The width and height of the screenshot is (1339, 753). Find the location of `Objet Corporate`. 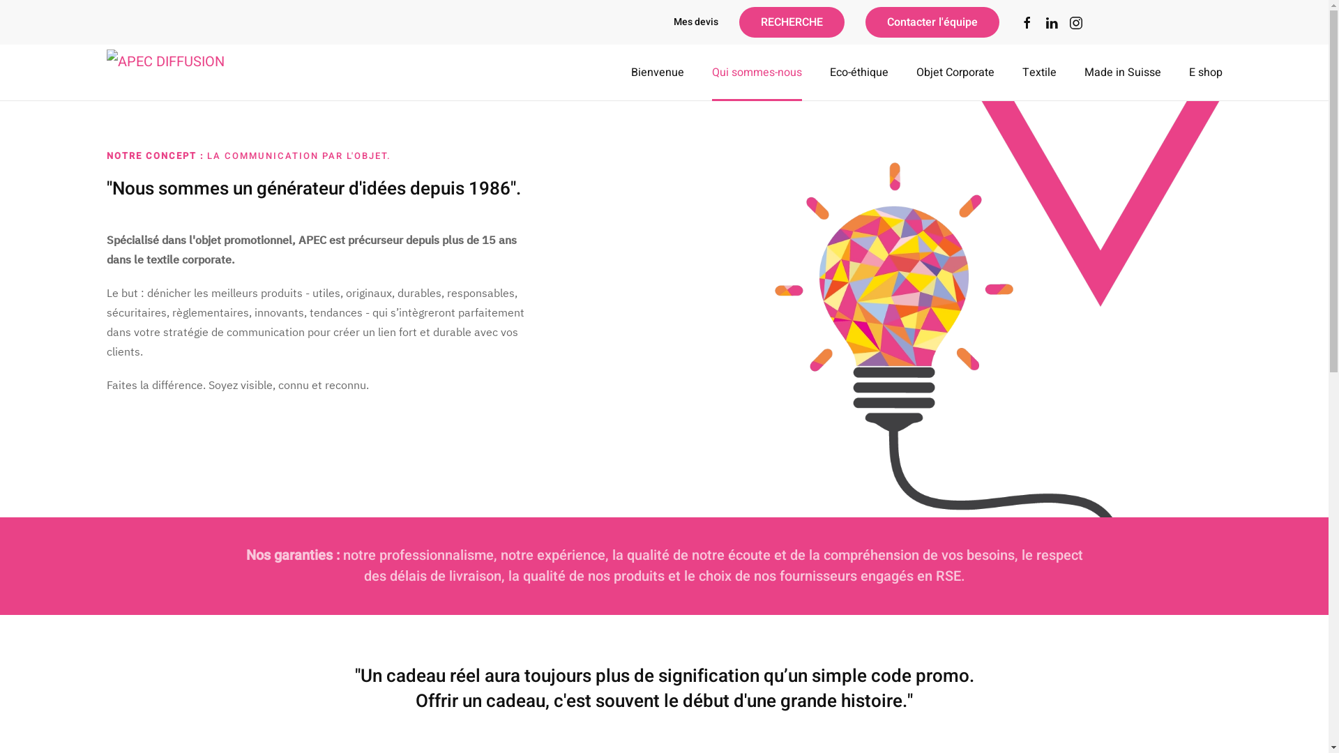

Objet Corporate is located at coordinates (955, 73).